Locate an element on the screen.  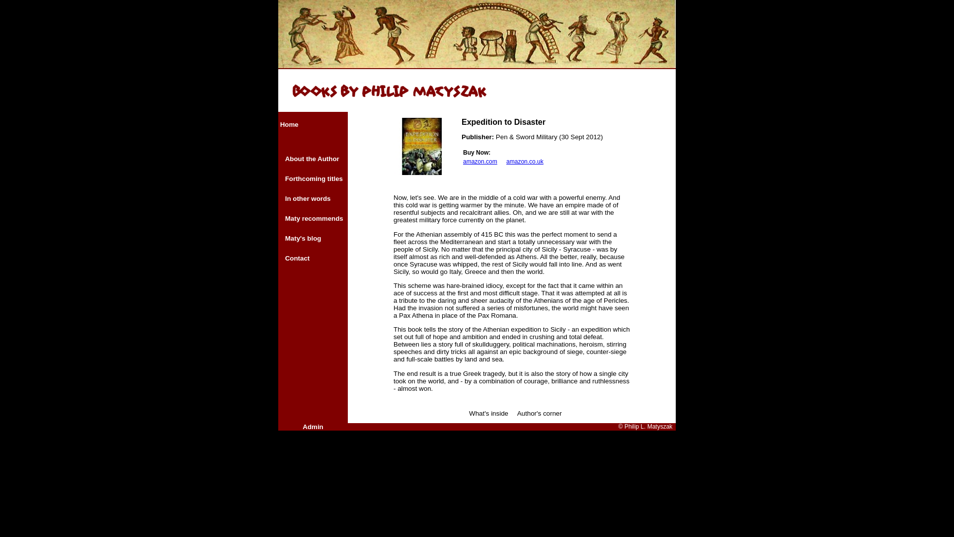
amazon.co.uk is located at coordinates (525, 161).